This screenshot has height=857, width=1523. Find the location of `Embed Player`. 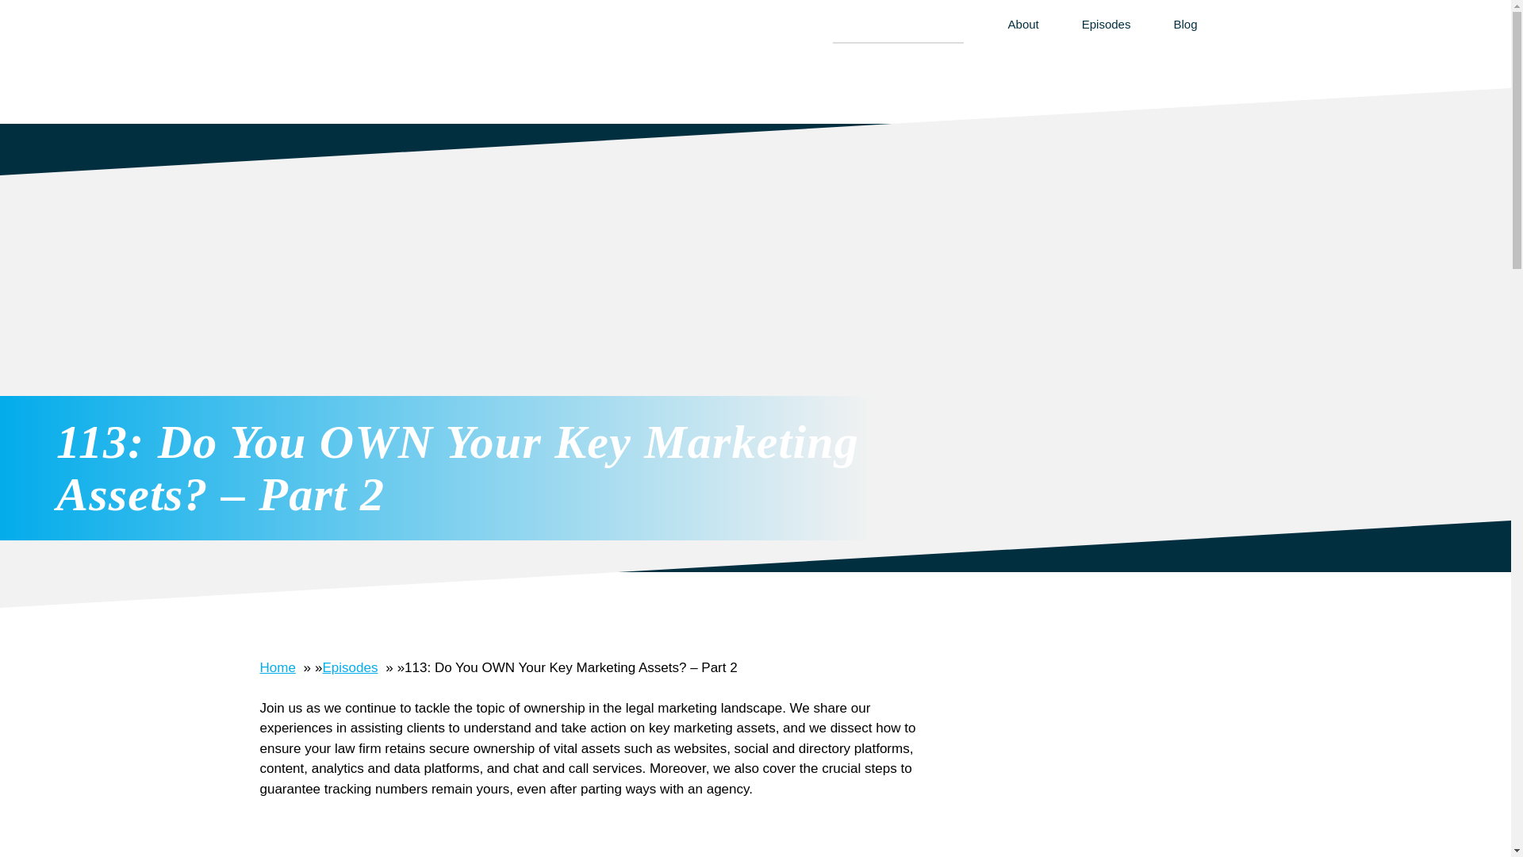

Embed Player is located at coordinates (597, 834).